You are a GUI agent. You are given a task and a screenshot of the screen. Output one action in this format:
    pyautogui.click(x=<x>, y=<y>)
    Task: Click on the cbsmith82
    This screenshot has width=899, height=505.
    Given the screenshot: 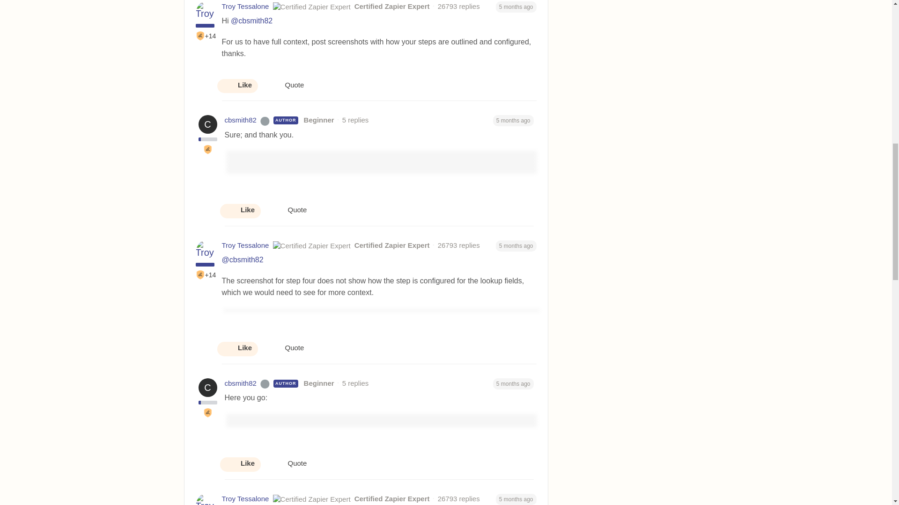 What is the action you would take?
    pyautogui.click(x=241, y=383)
    